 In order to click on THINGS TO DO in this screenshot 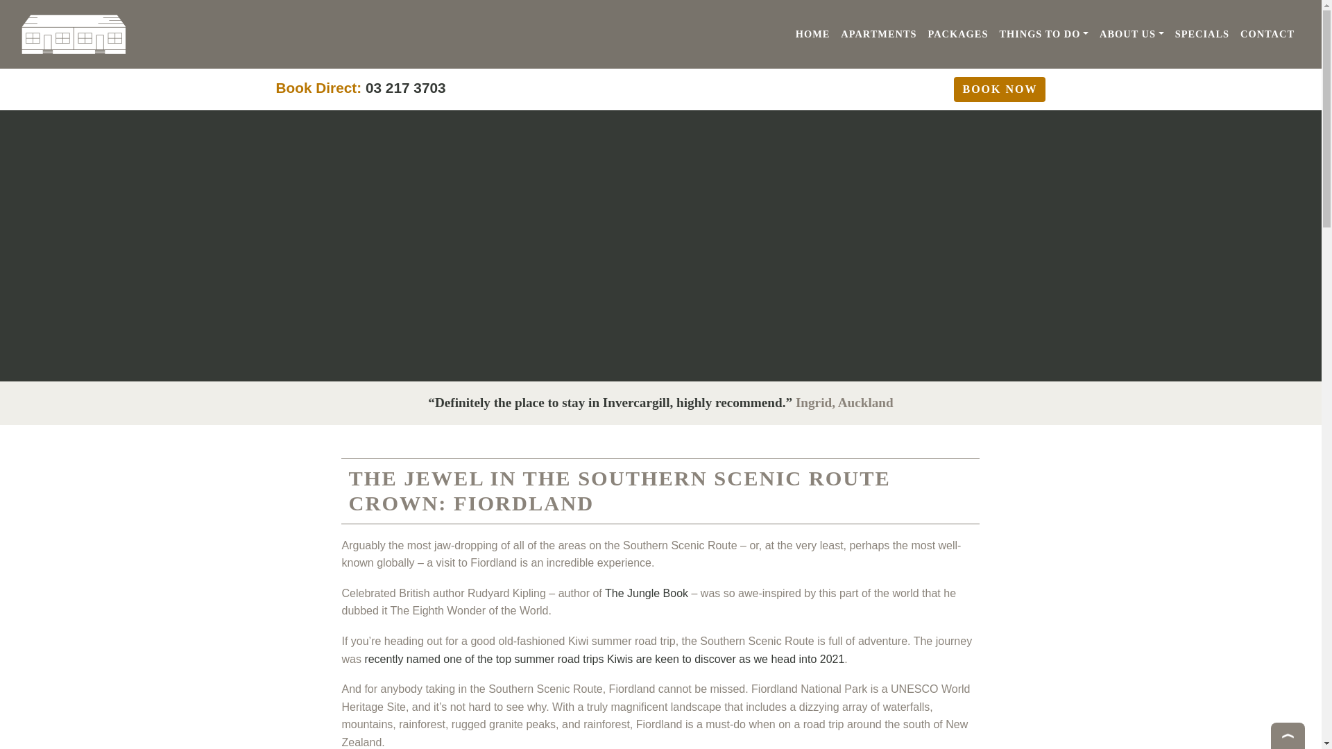, I will do `click(1043, 35)`.